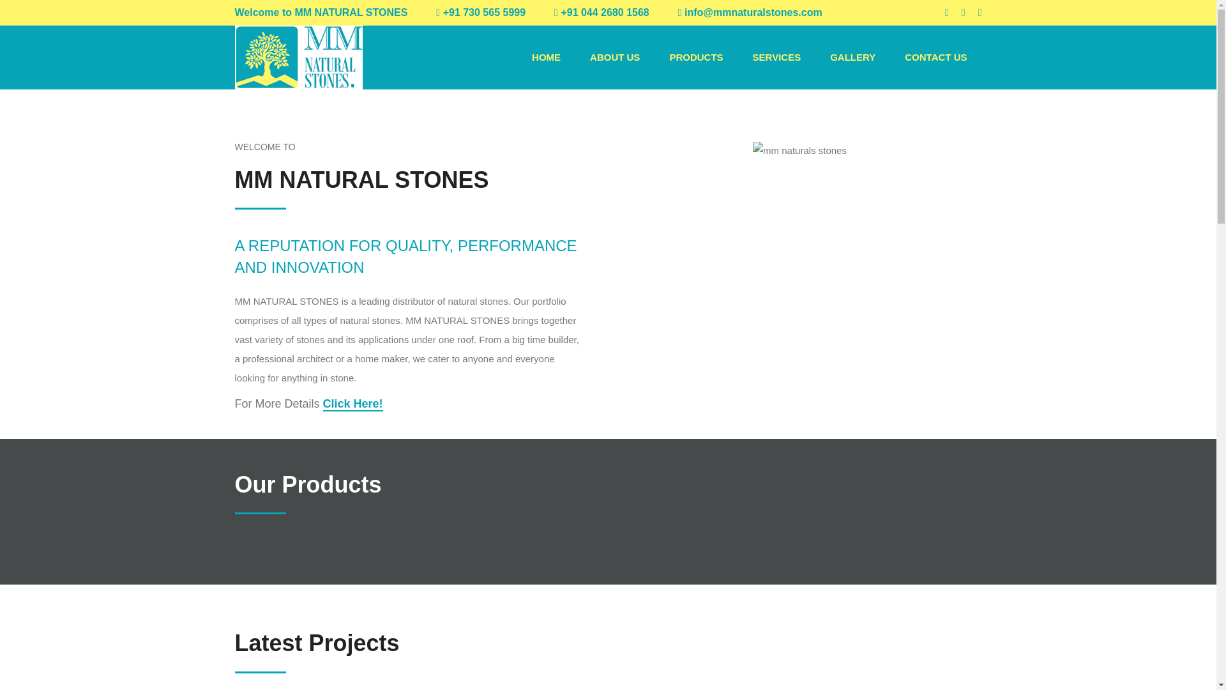 The height and width of the screenshot is (690, 1226). What do you see at coordinates (614, 57) in the screenshot?
I see `ABOUT US` at bounding box center [614, 57].